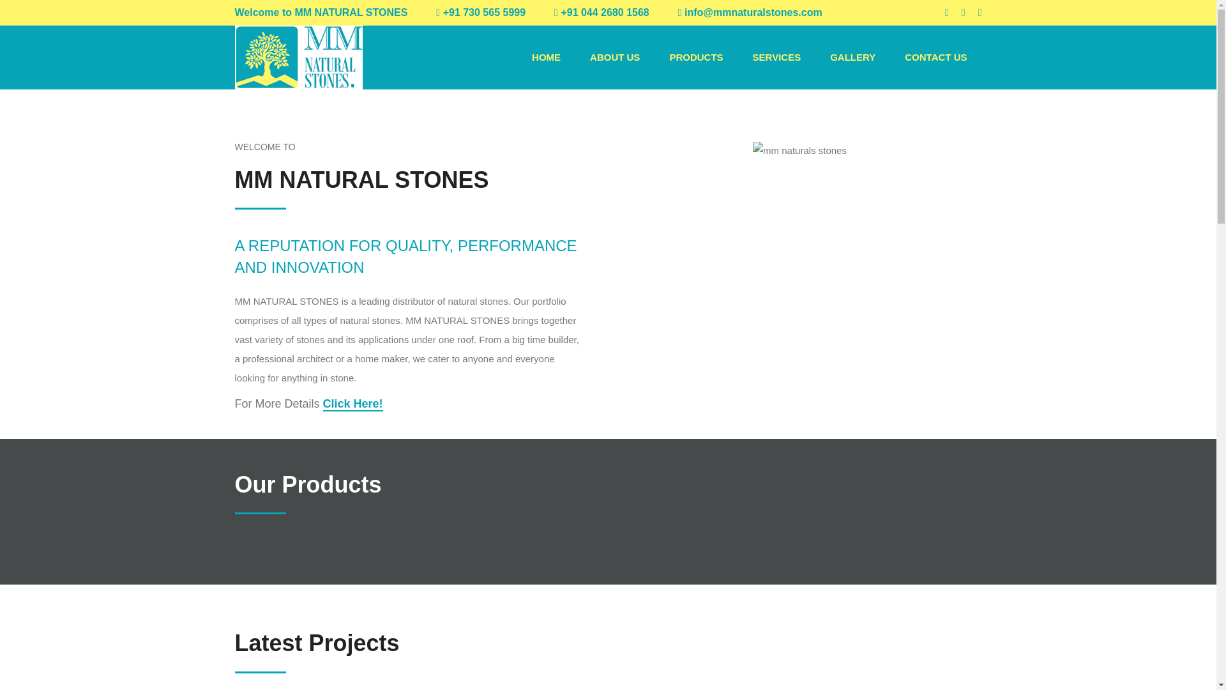 The height and width of the screenshot is (690, 1226). What do you see at coordinates (614, 57) in the screenshot?
I see `ABOUT US` at bounding box center [614, 57].